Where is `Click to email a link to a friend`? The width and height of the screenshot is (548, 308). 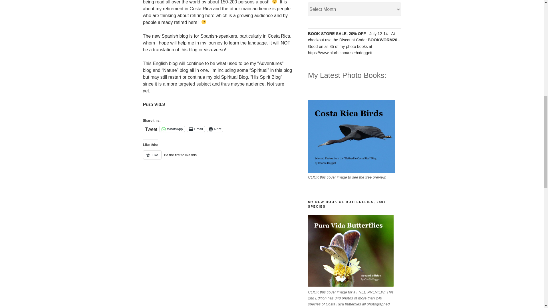 Click to email a link to a friend is located at coordinates (196, 129).